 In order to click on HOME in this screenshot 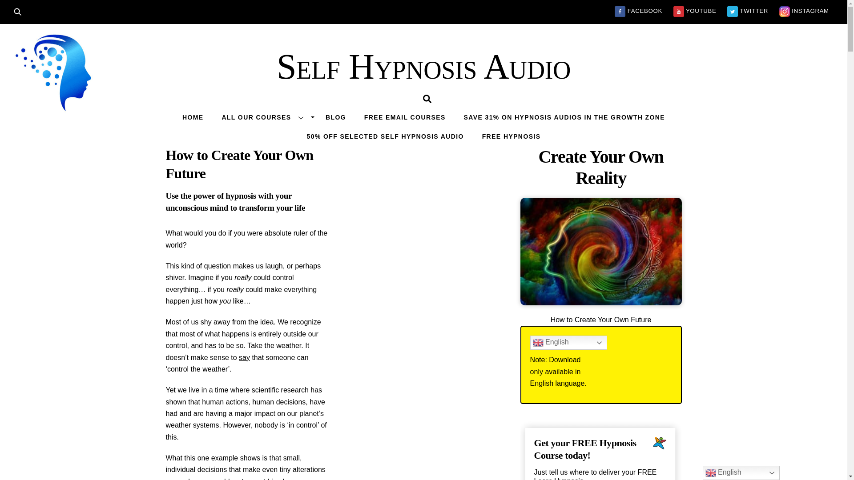, I will do `click(193, 117)`.